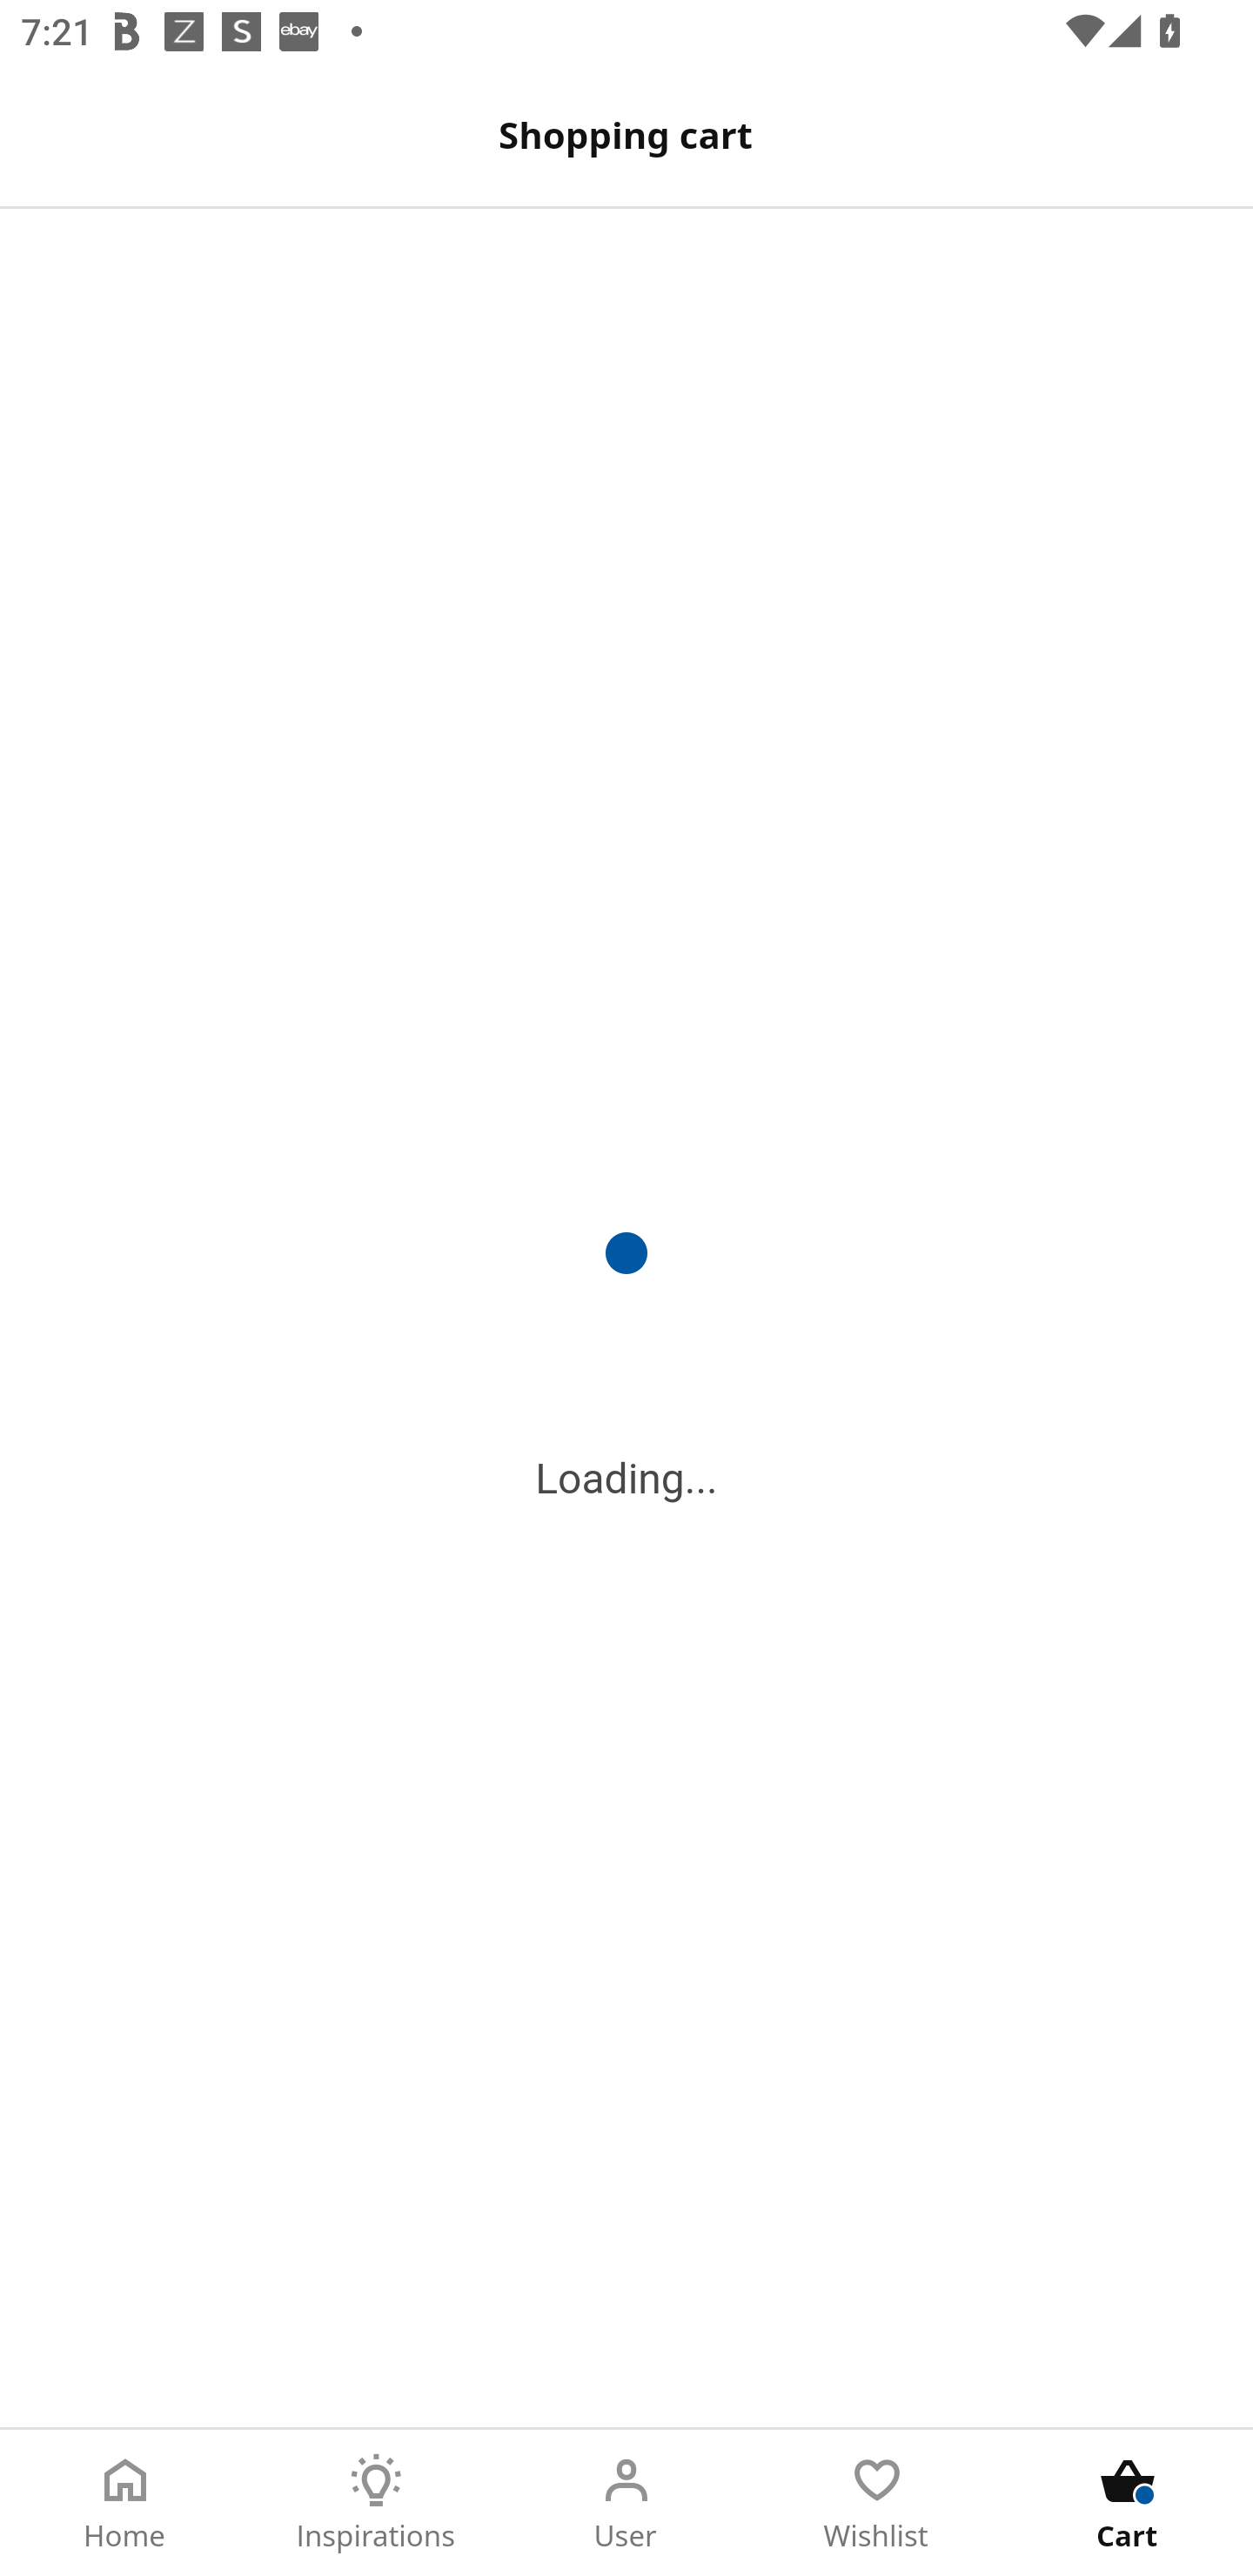  What do you see at coordinates (125, 2503) in the screenshot?
I see `Home
Tab 1 of 5` at bounding box center [125, 2503].